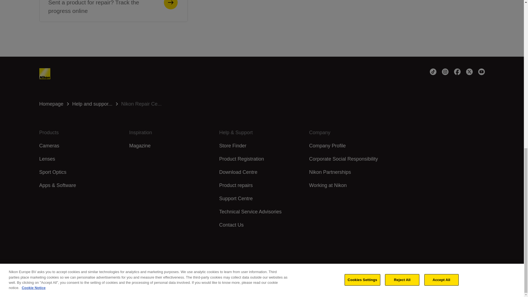 This screenshot has height=297, width=528. Describe the element at coordinates (238, 172) in the screenshot. I see `Download Centre` at that location.